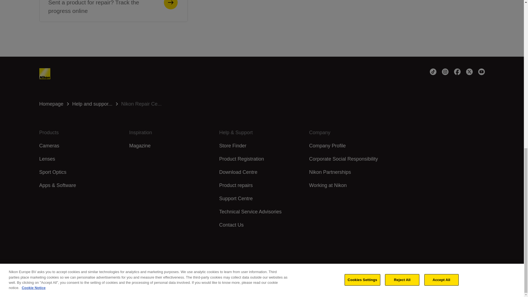 This screenshot has height=297, width=528. Describe the element at coordinates (238, 172) in the screenshot. I see `Download Centre` at that location.